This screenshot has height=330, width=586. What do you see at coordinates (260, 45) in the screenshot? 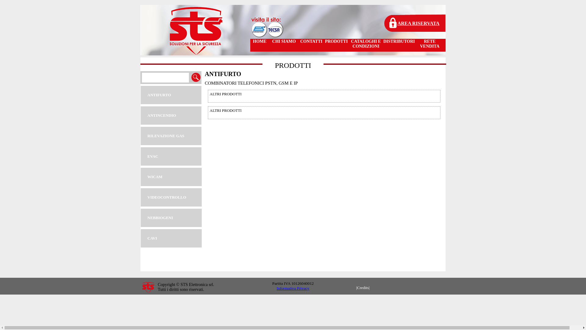
I see `HOME` at bounding box center [260, 45].